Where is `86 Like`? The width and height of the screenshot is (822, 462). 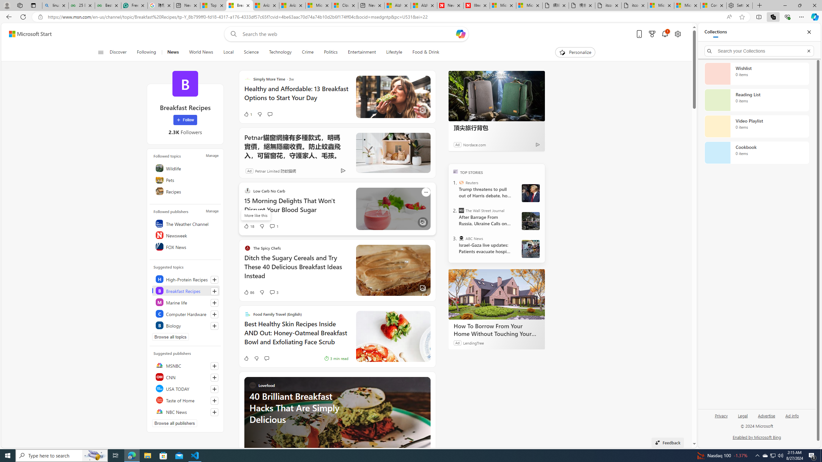
86 Like is located at coordinates (249, 292).